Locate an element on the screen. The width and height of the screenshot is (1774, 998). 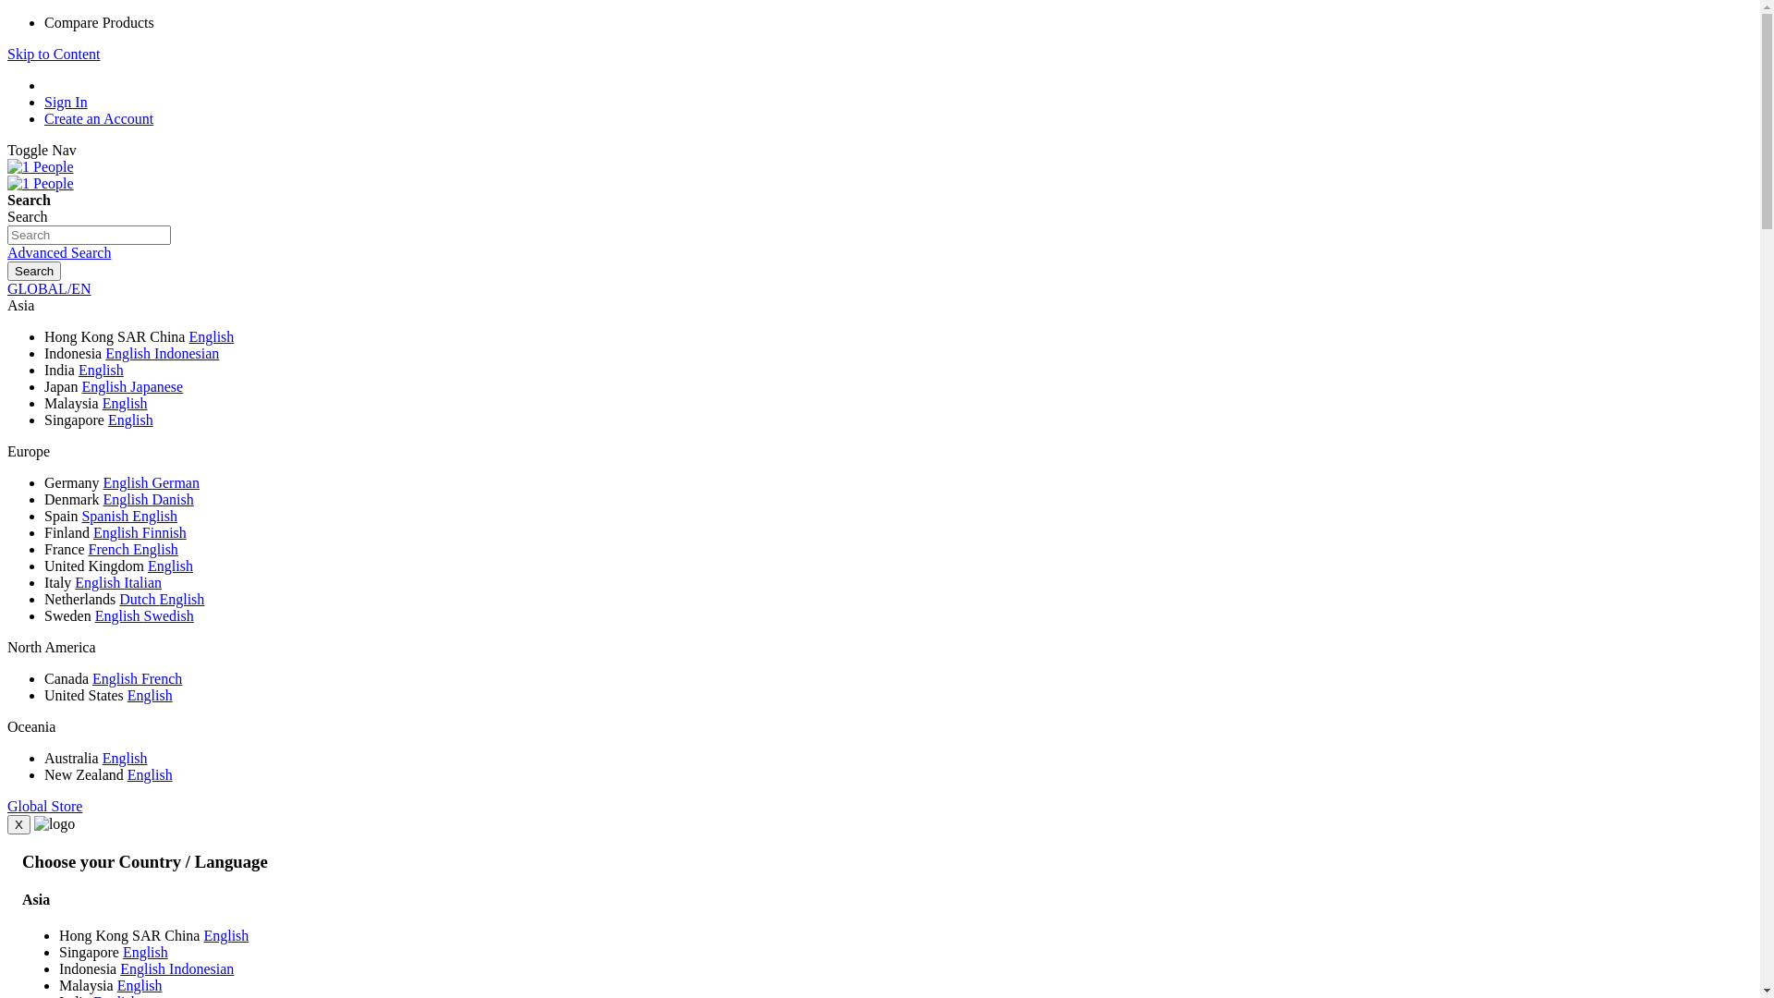
English is located at coordinates (126, 403).